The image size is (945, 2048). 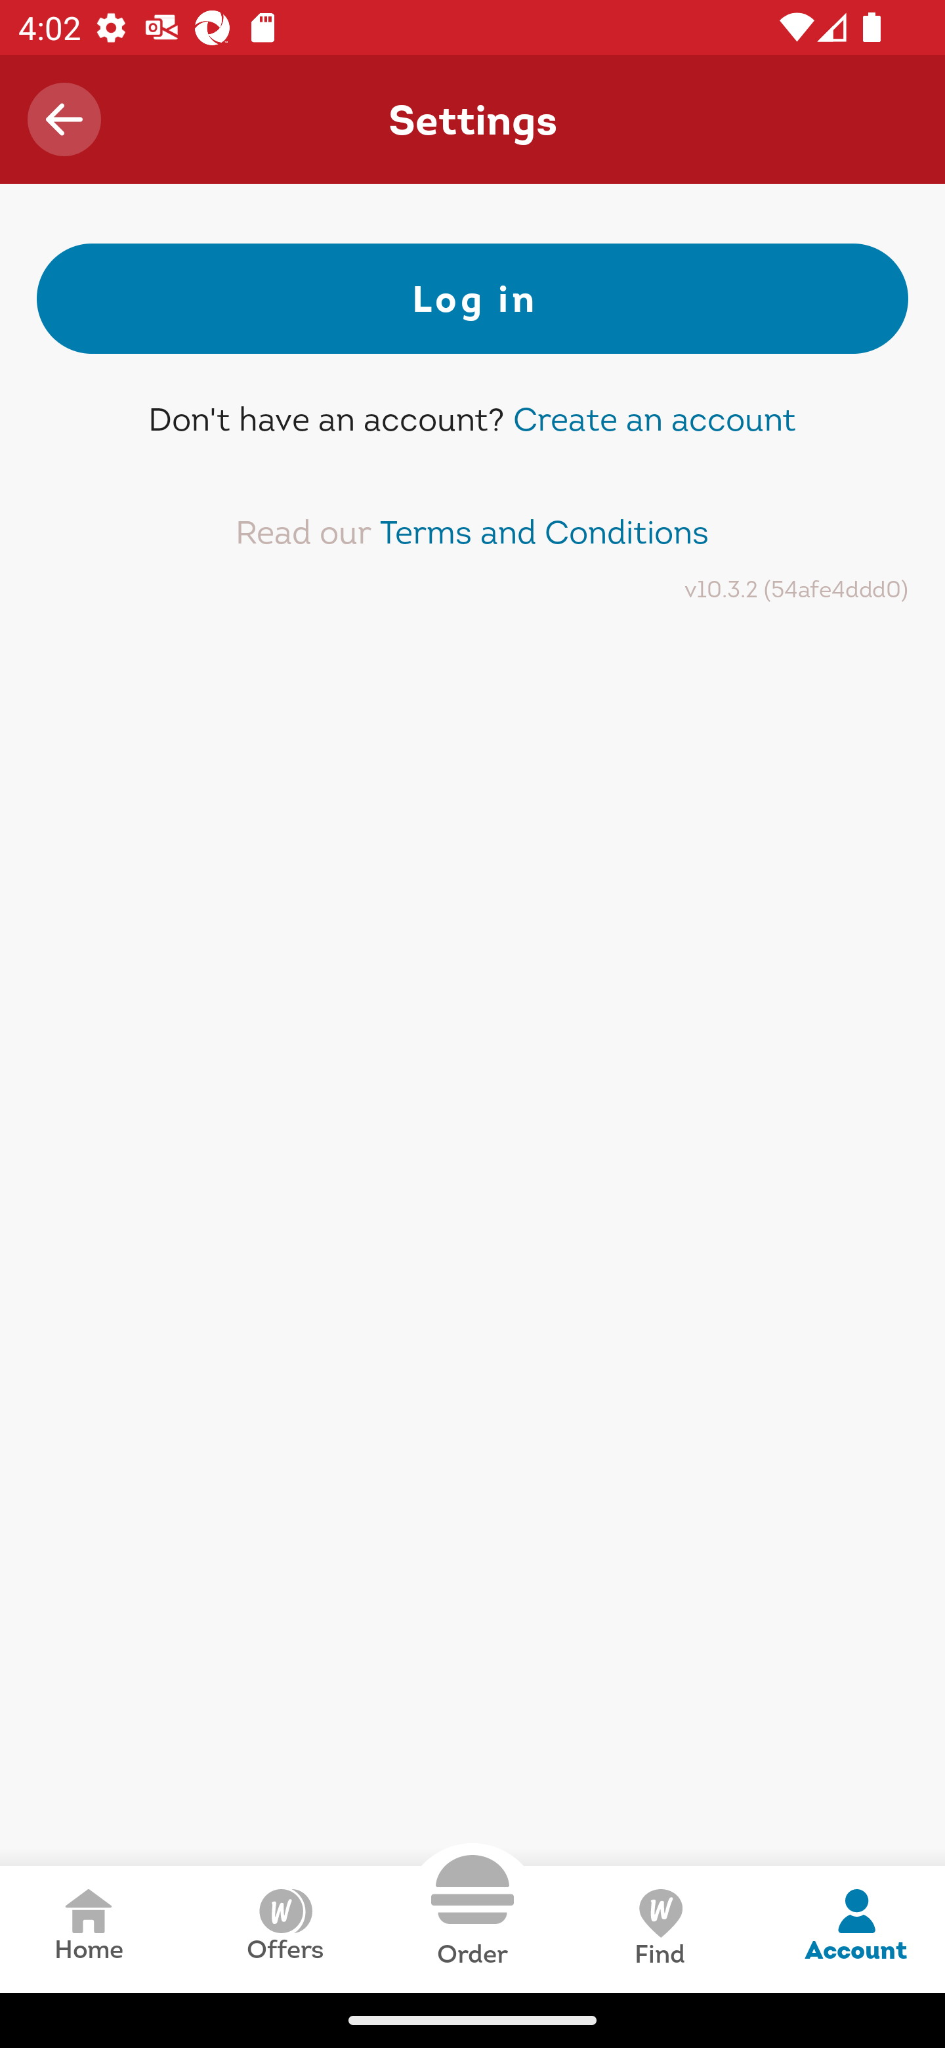 I want to click on Scan,4 of 5 Find Find, so click(x=659, y=1929).